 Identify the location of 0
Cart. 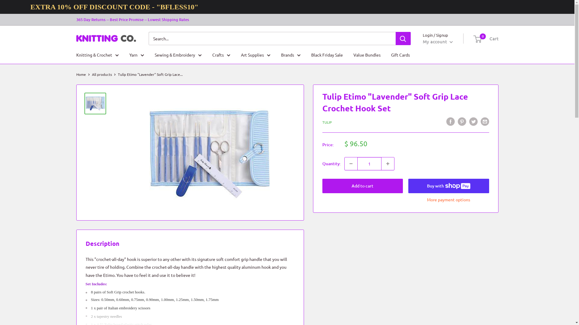
(486, 25).